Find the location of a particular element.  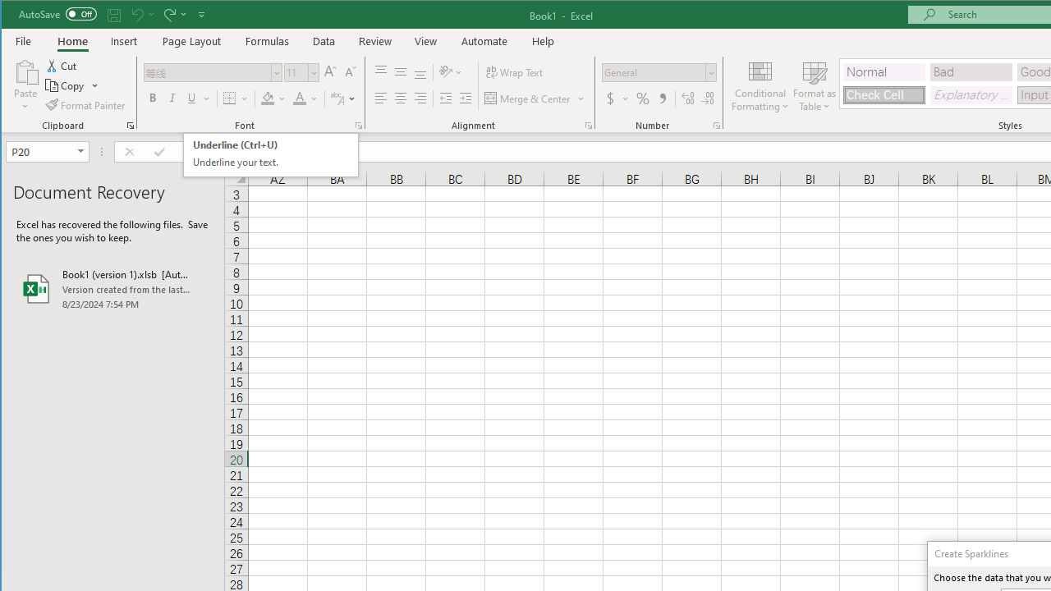

Merge & Center is located at coordinates (535, 98).